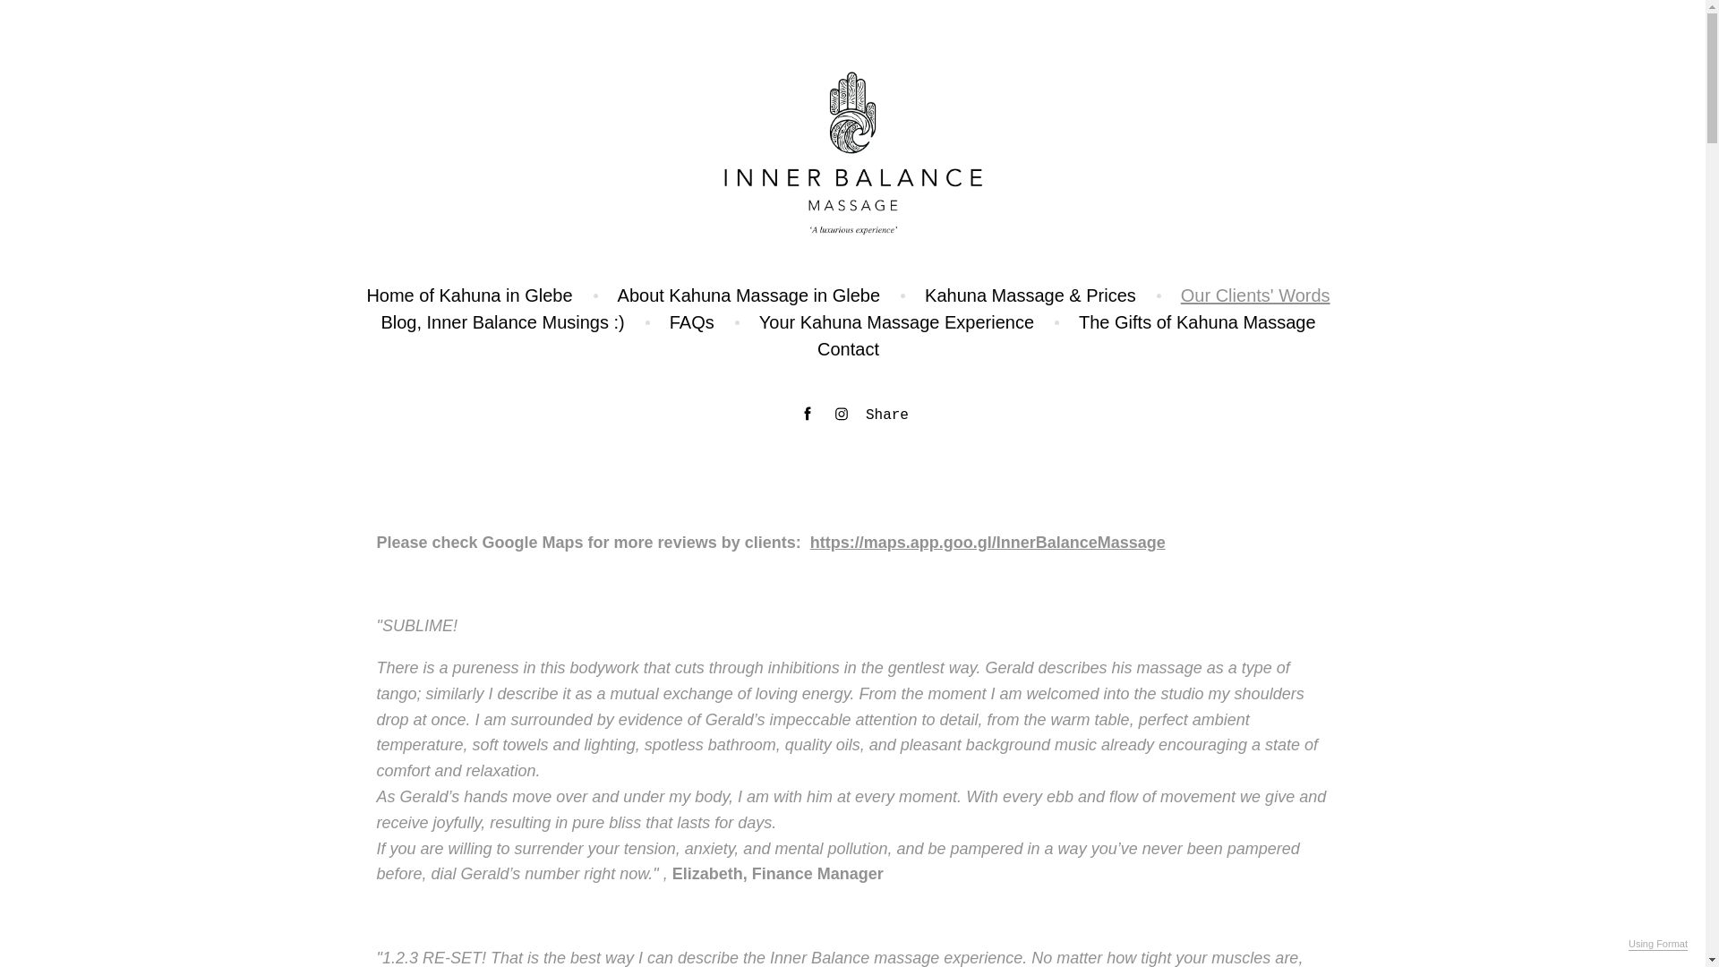 The width and height of the screenshot is (1719, 967). I want to click on Our Clients' Words, so click(1255, 295).